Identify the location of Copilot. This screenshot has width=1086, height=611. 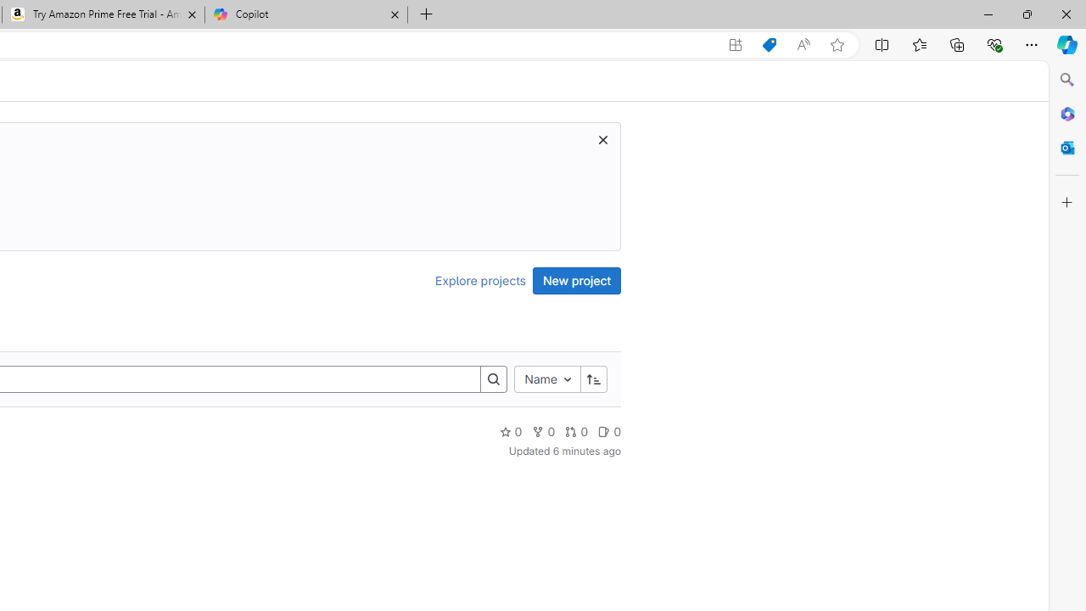
(305, 15).